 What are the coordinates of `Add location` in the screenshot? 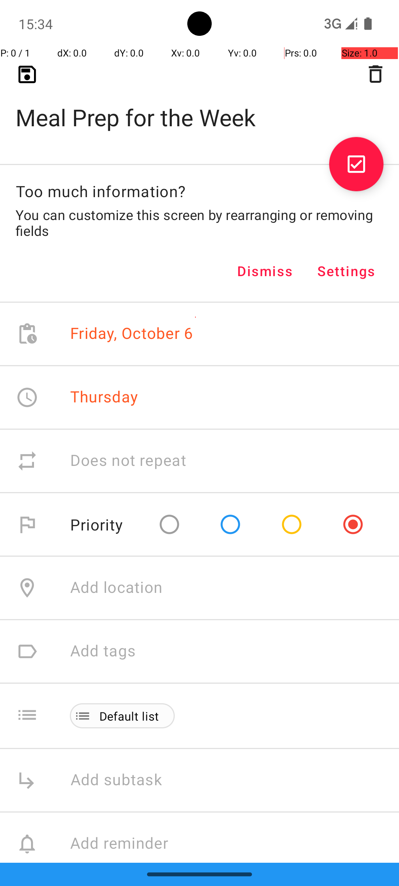 It's located at (116, 588).